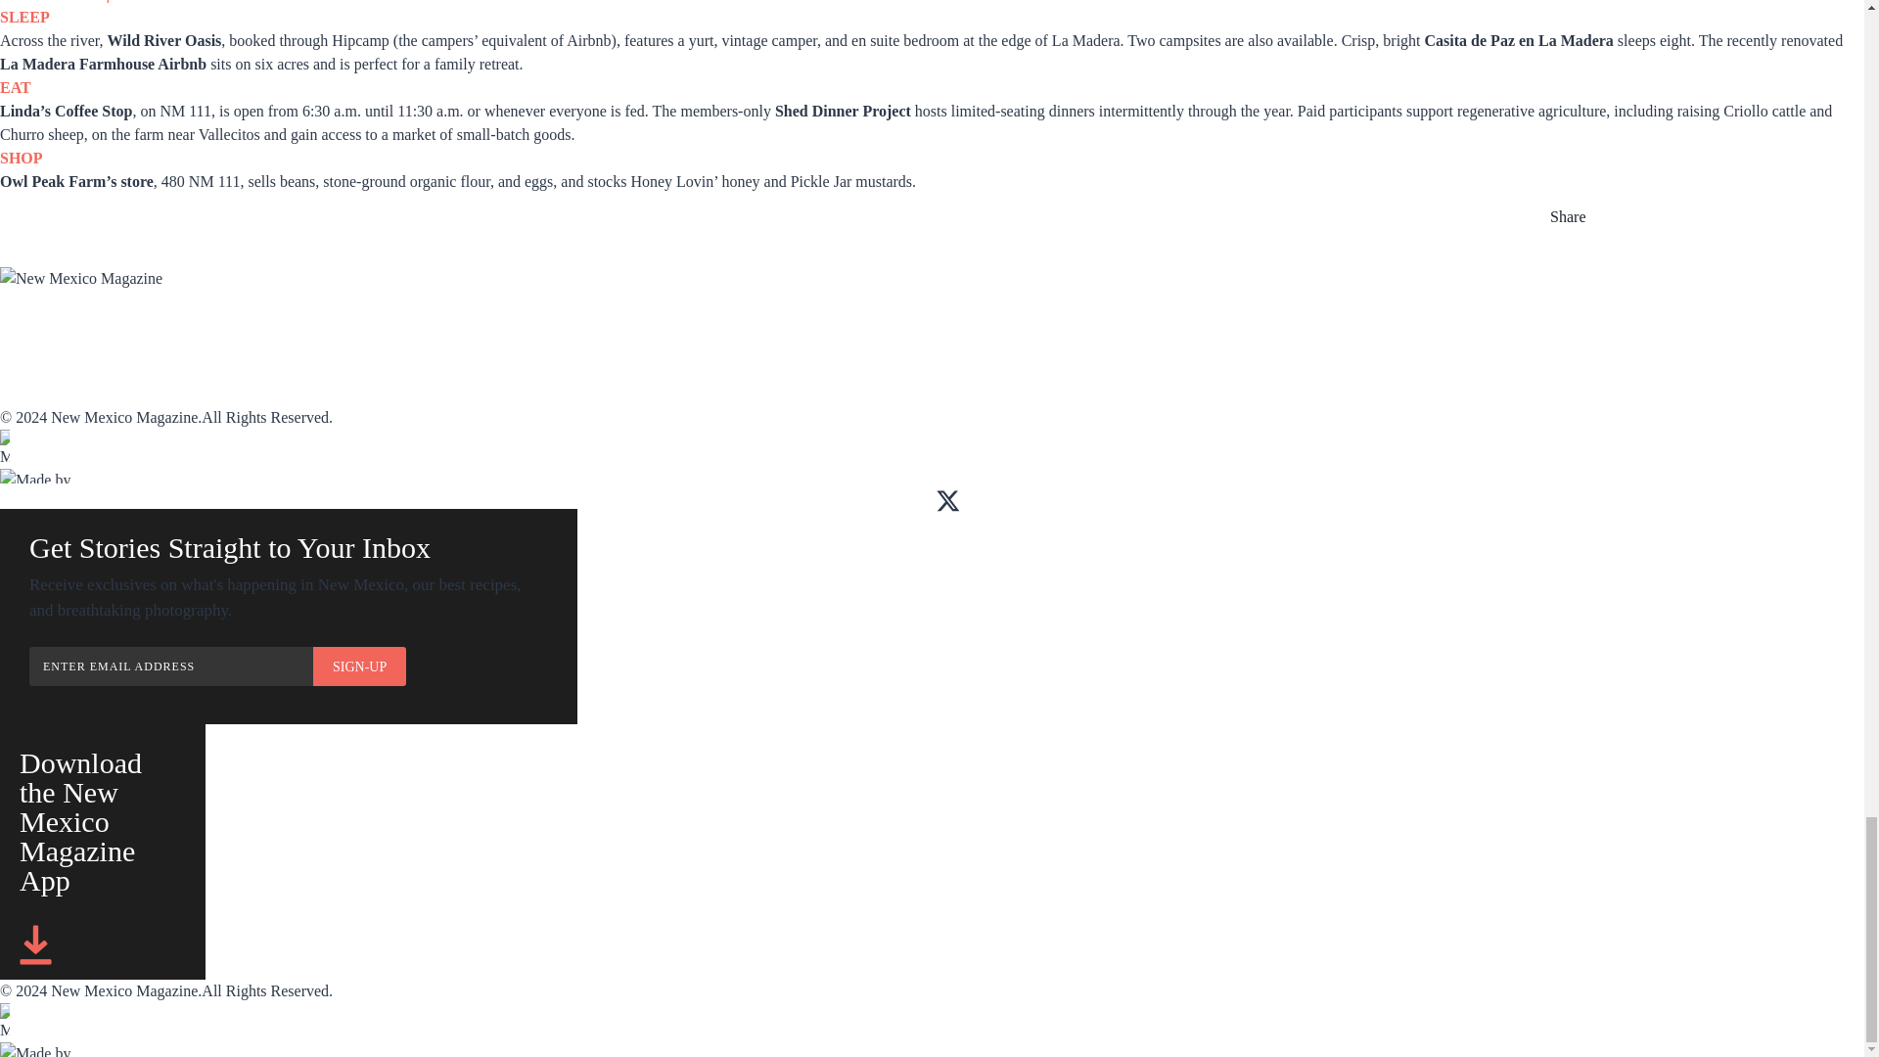 This screenshot has height=1057, width=1879. I want to click on Subscribe, so click(36, 329).